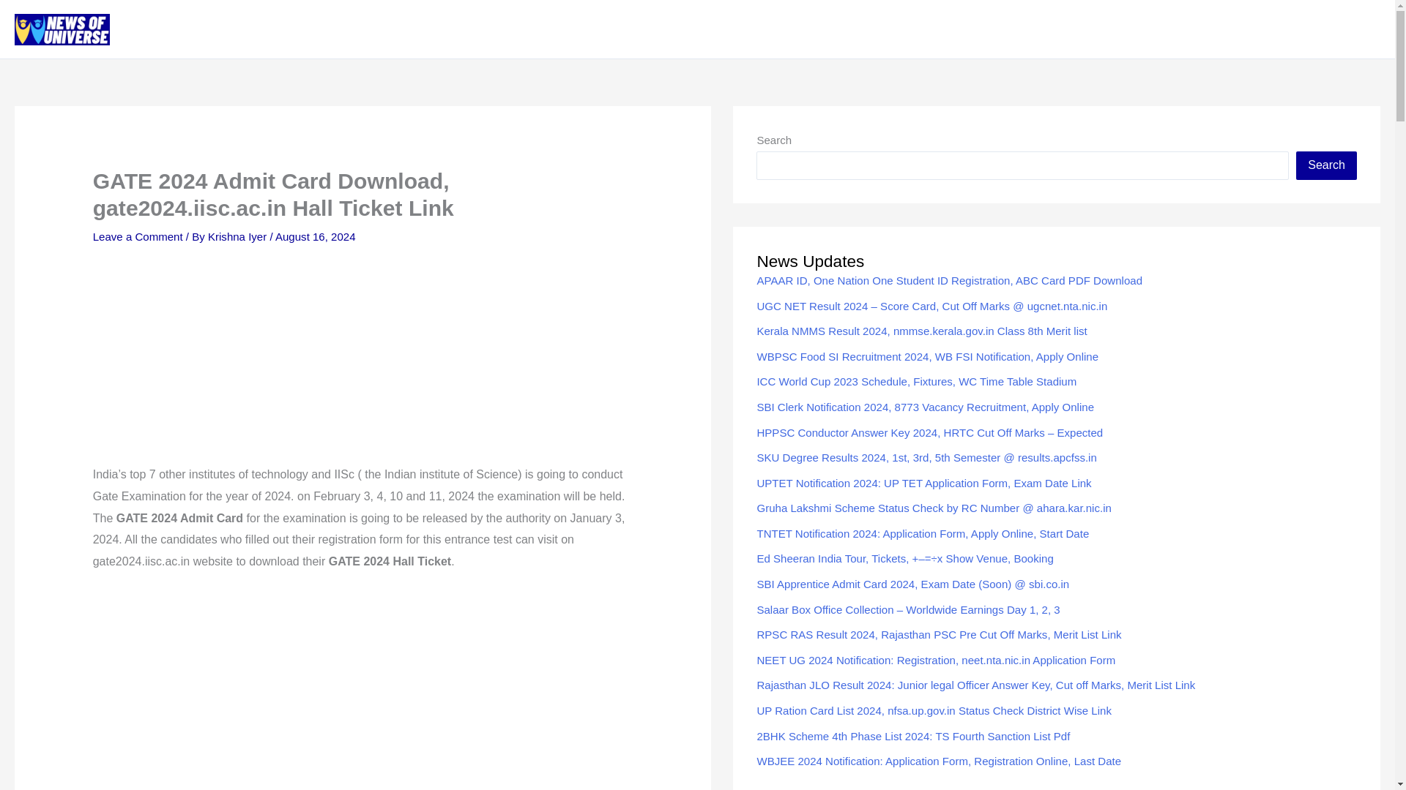  What do you see at coordinates (1049, 29) in the screenshot?
I see `Privacy Policy` at bounding box center [1049, 29].